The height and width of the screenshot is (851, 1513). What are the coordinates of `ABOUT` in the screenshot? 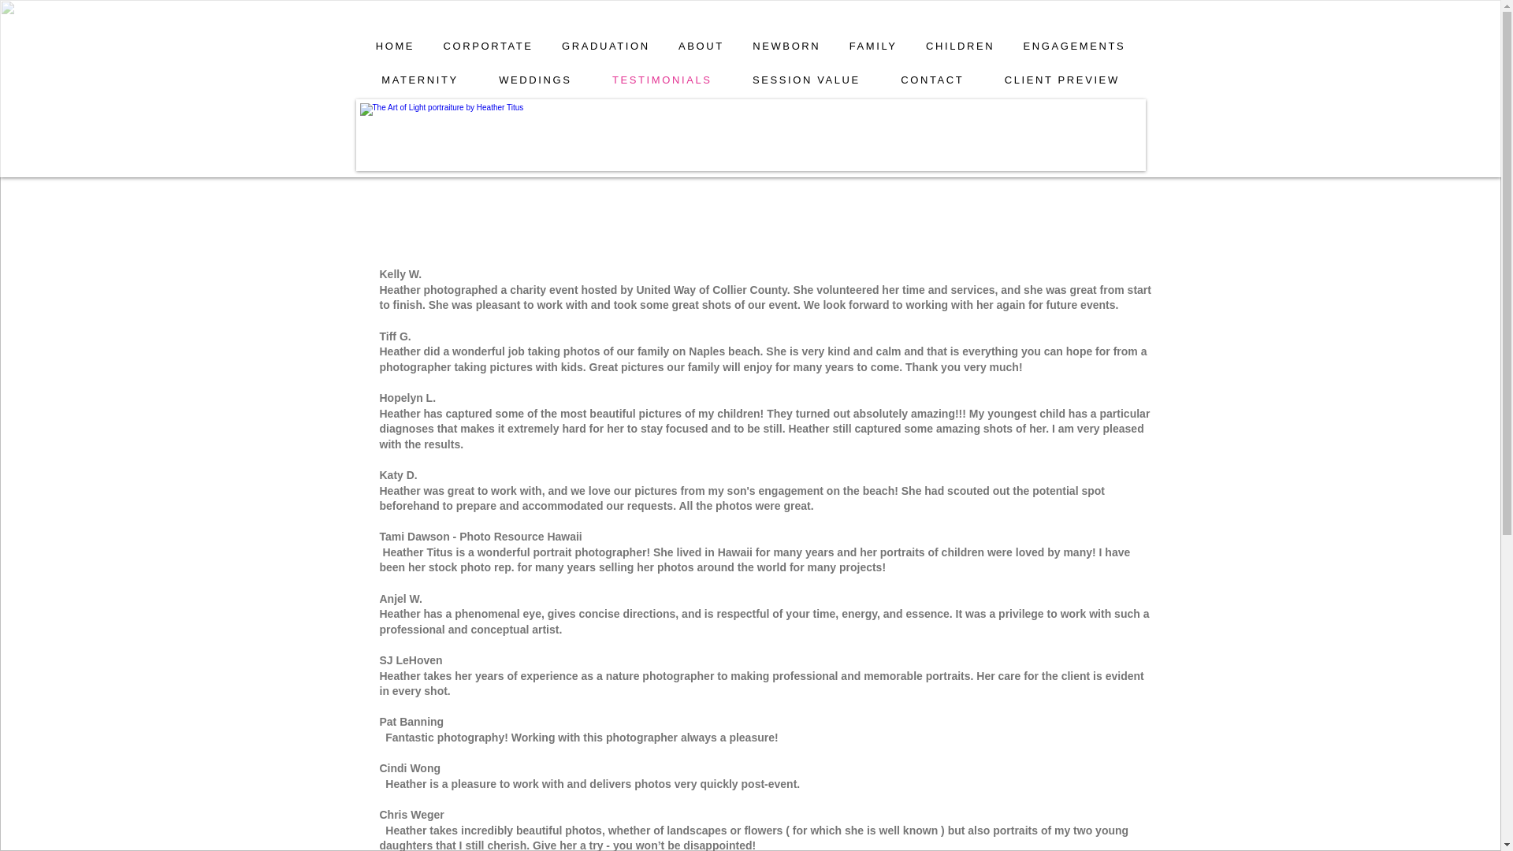 It's located at (701, 46).